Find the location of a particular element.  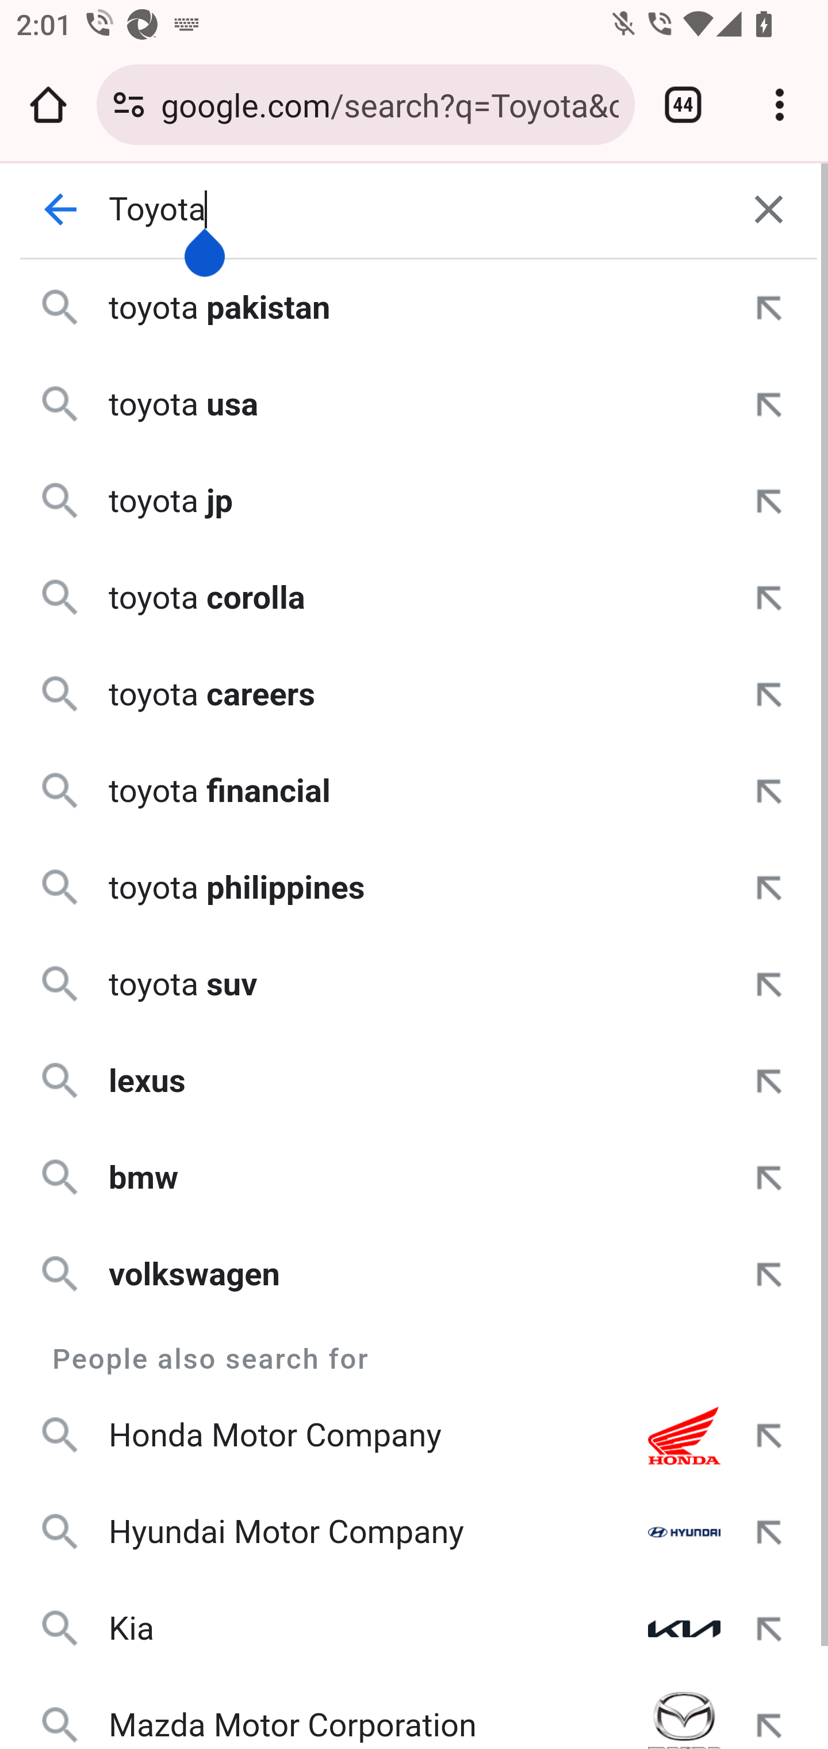

Customize and control Google Chrome is located at coordinates (780, 105).